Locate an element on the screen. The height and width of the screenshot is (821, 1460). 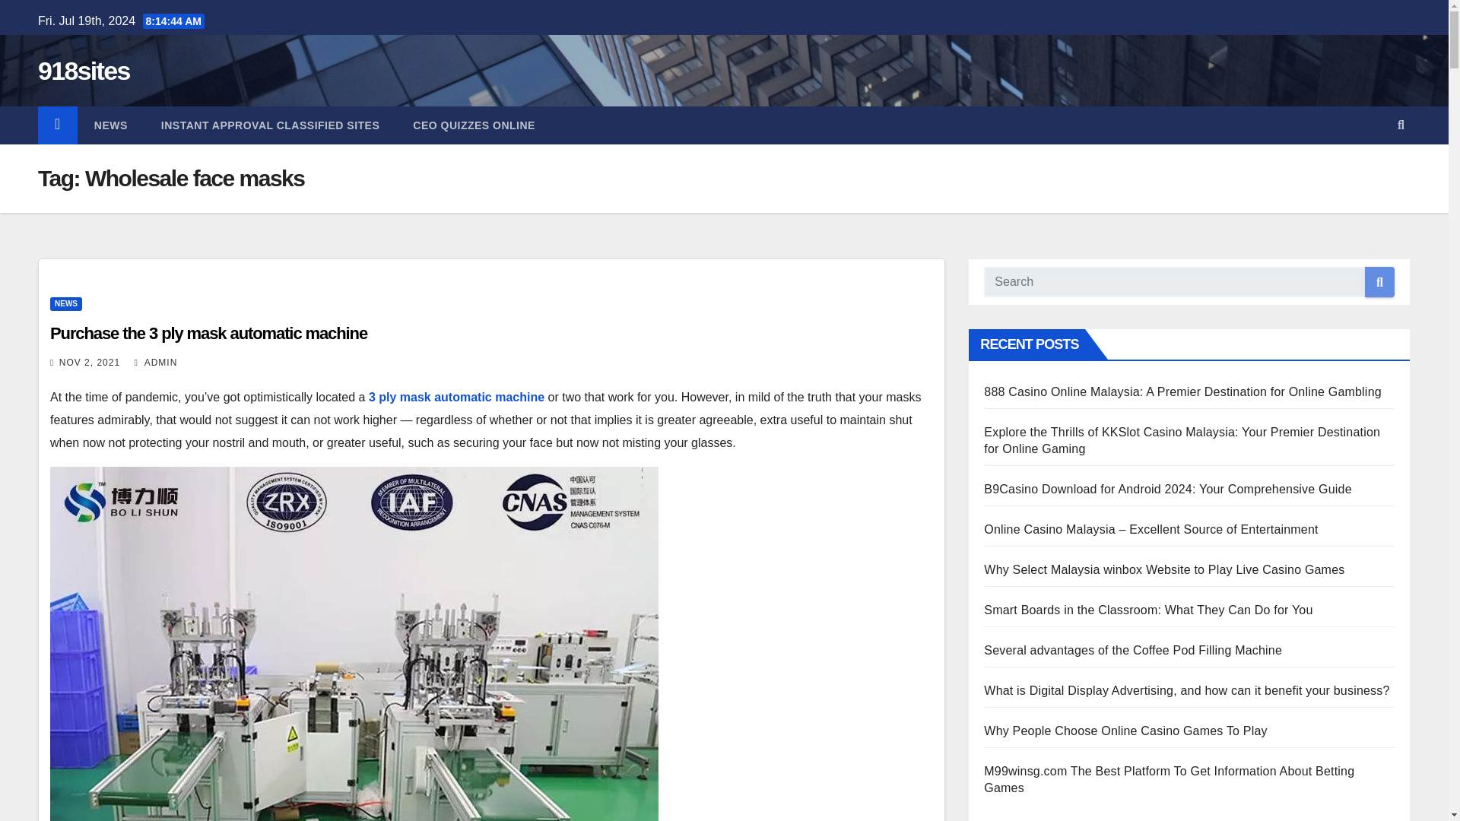
3 ply mask automatic machine is located at coordinates (456, 397).